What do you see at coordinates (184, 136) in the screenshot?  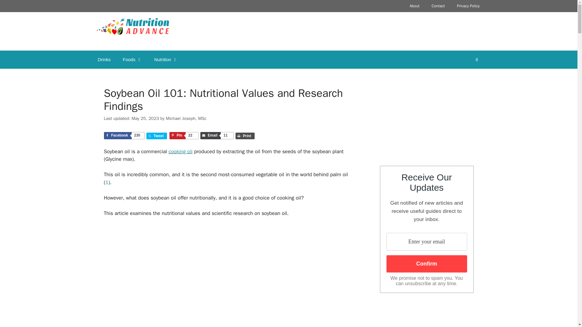 I see `Share on Twitter` at bounding box center [184, 136].